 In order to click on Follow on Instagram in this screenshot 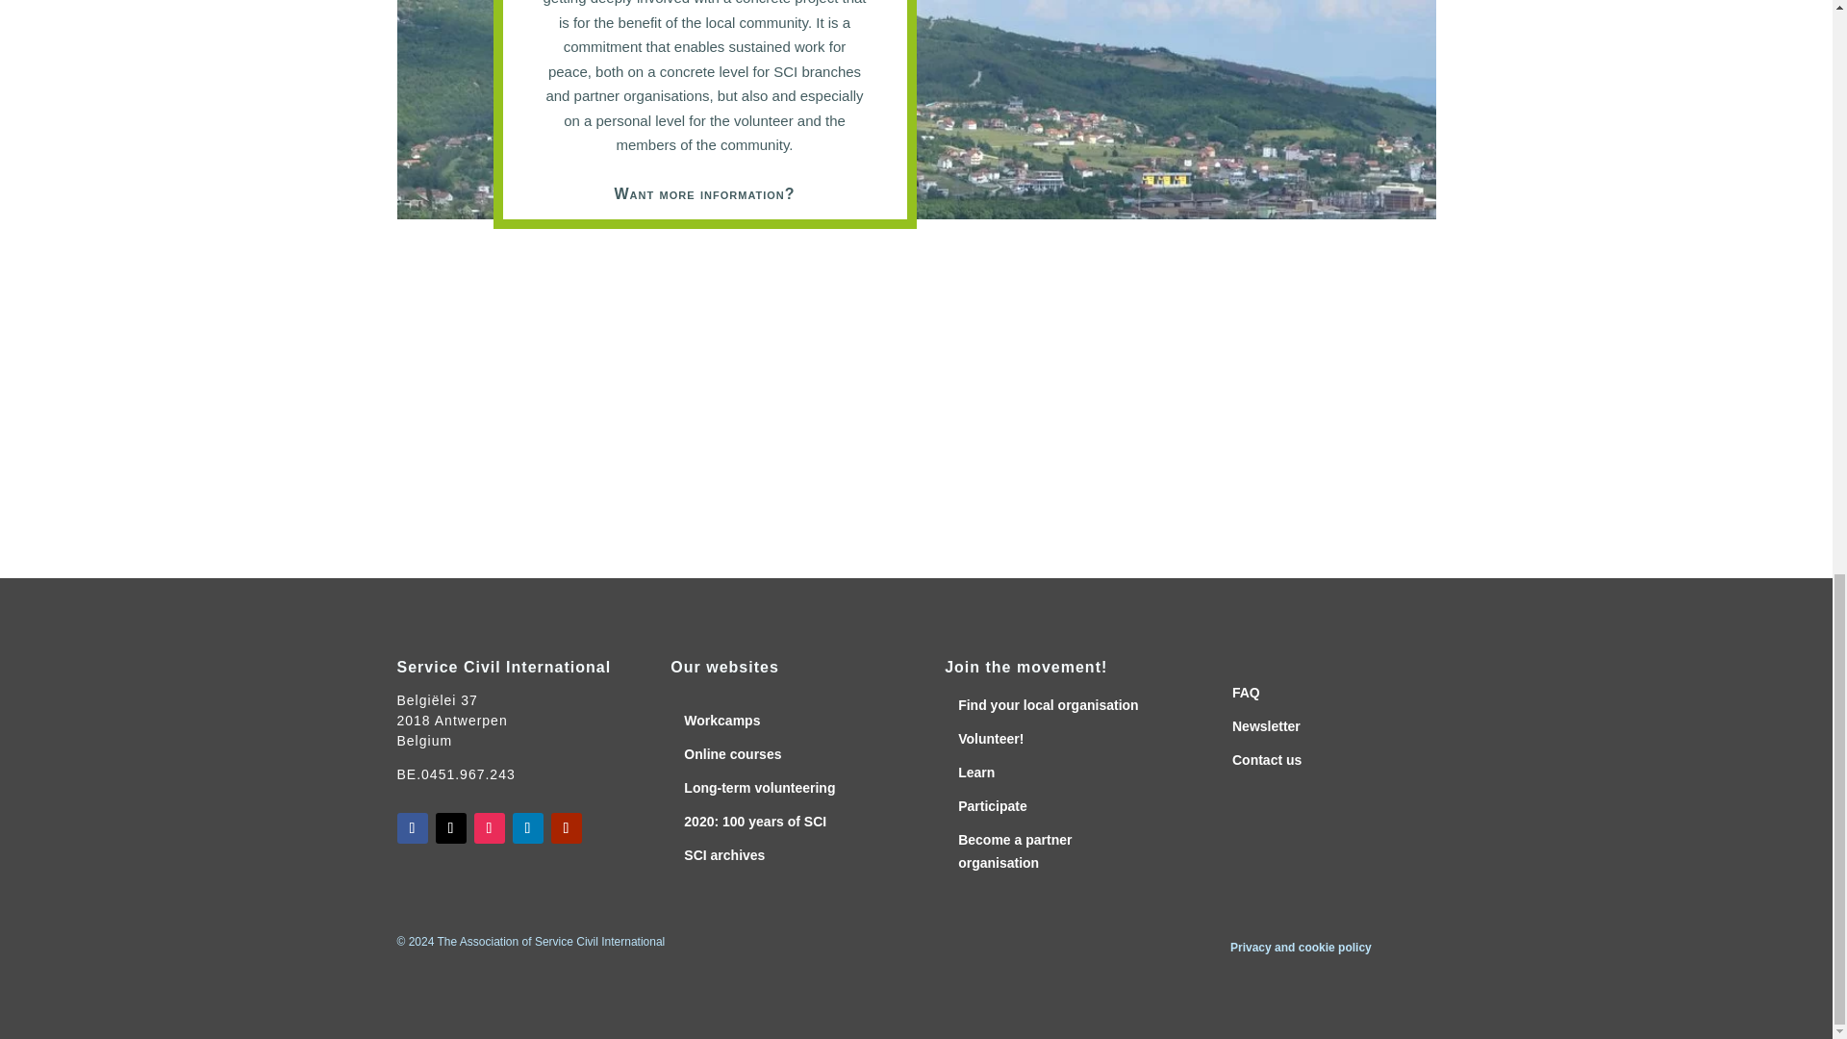, I will do `click(489, 827)`.